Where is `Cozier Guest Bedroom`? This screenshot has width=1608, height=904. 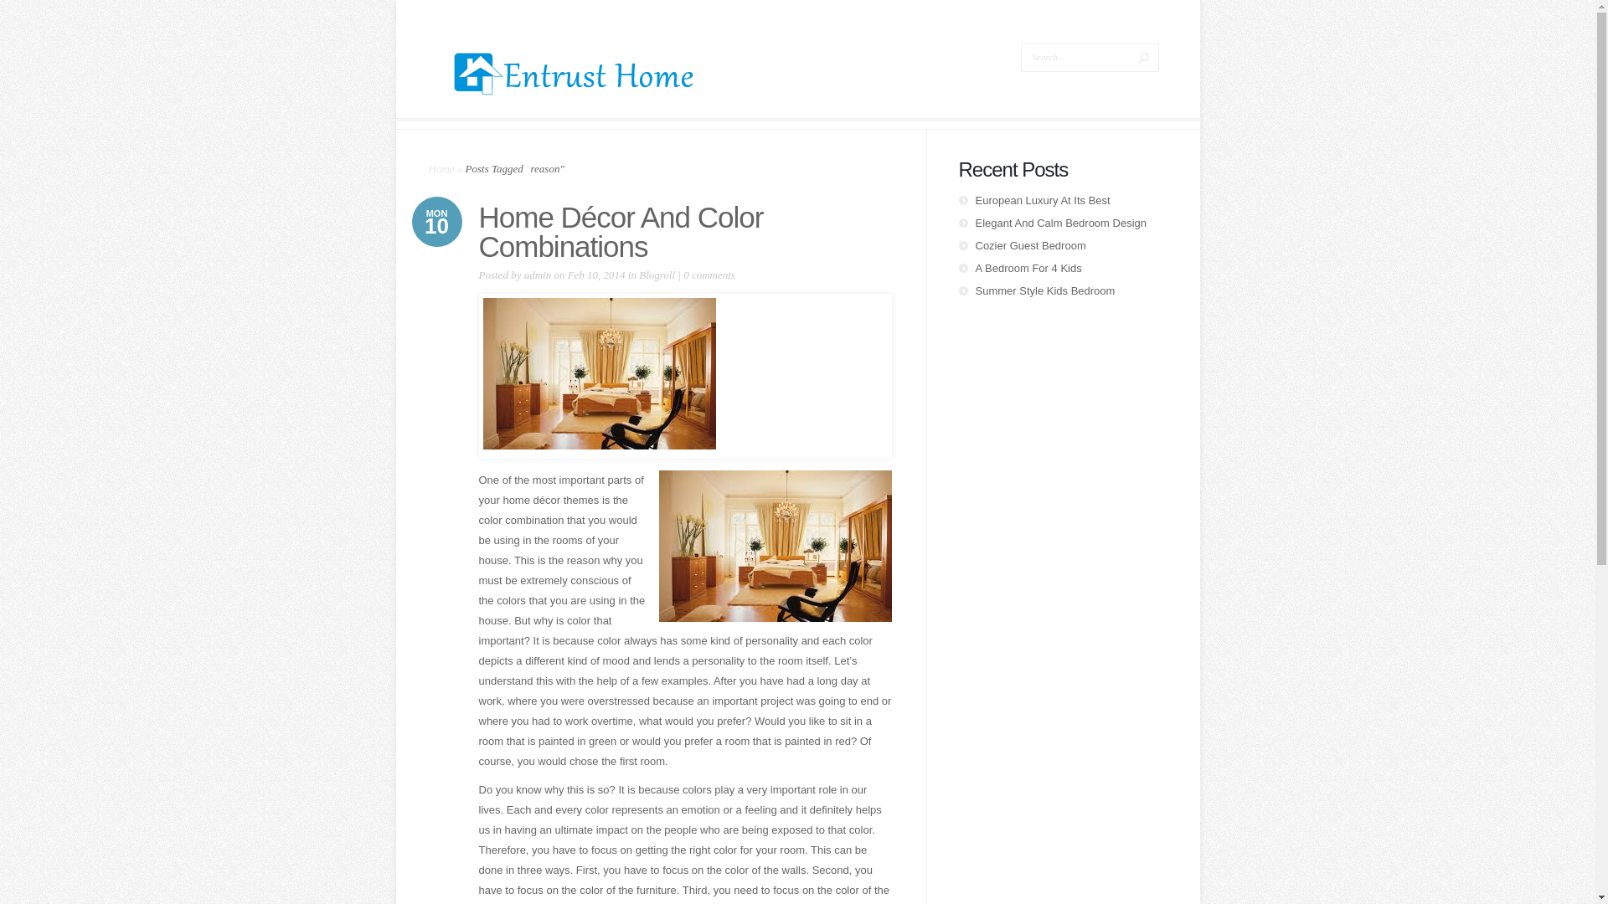 Cozier Guest Bedroom is located at coordinates (1030, 246).